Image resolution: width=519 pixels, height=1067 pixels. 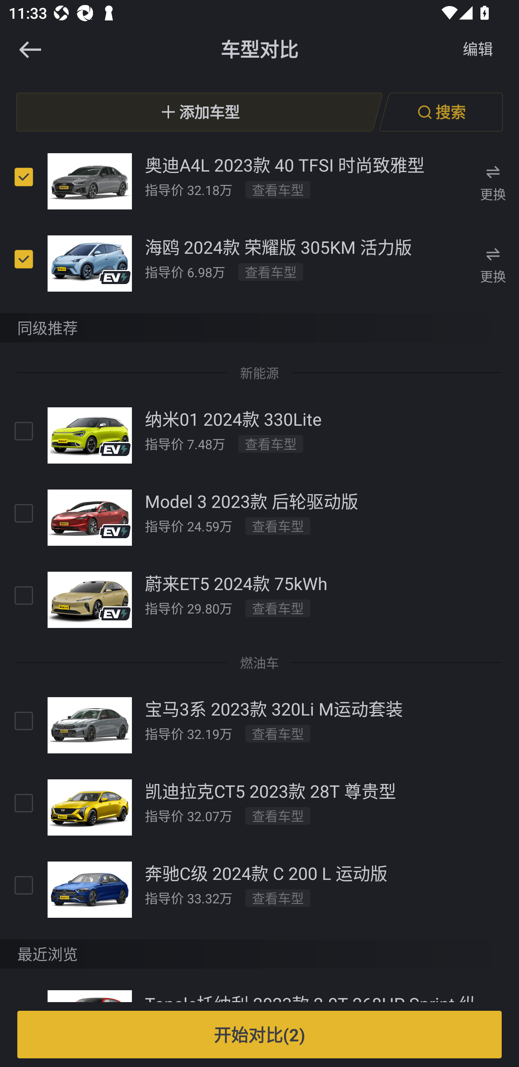 What do you see at coordinates (270, 444) in the screenshot?
I see `查看车型` at bounding box center [270, 444].